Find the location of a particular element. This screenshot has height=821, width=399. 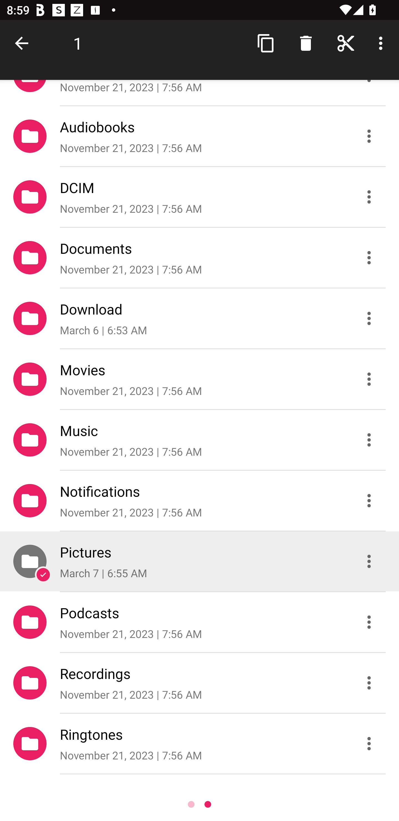

Done is located at coordinates (23, 43).